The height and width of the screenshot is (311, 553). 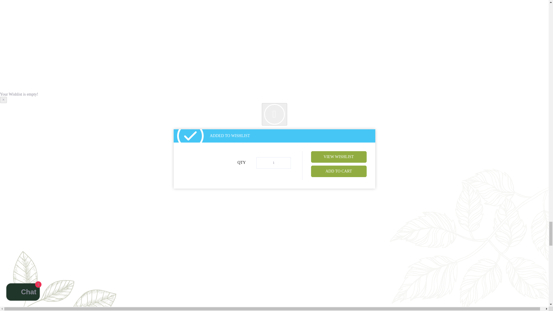 What do you see at coordinates (274, 163) in the screenshot?
I see `1` at bounding box center [274, 163].